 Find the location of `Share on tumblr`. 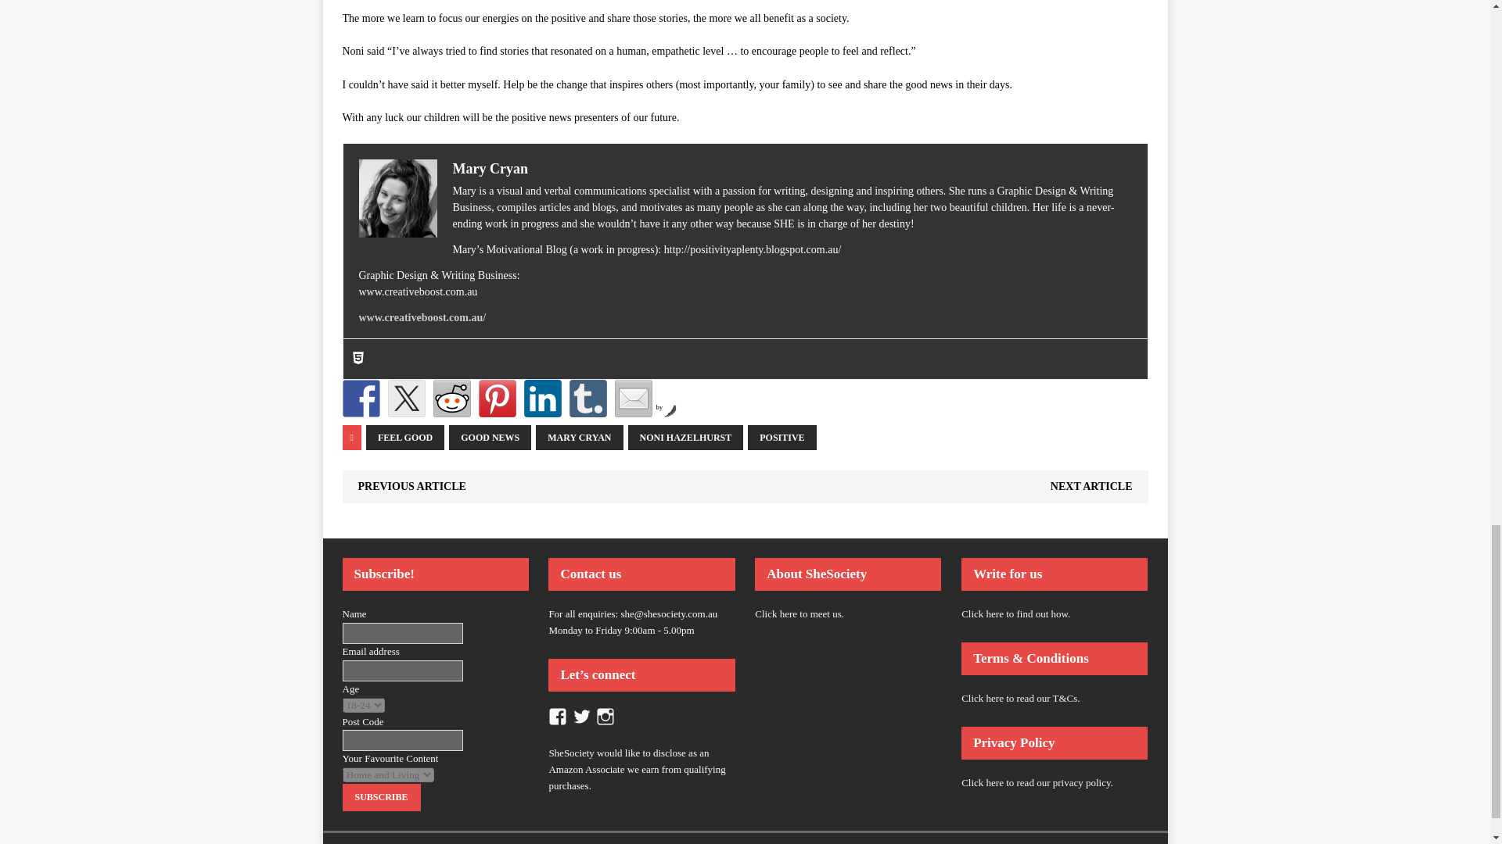

Share on tumblr is located at coordinates (588, 399).